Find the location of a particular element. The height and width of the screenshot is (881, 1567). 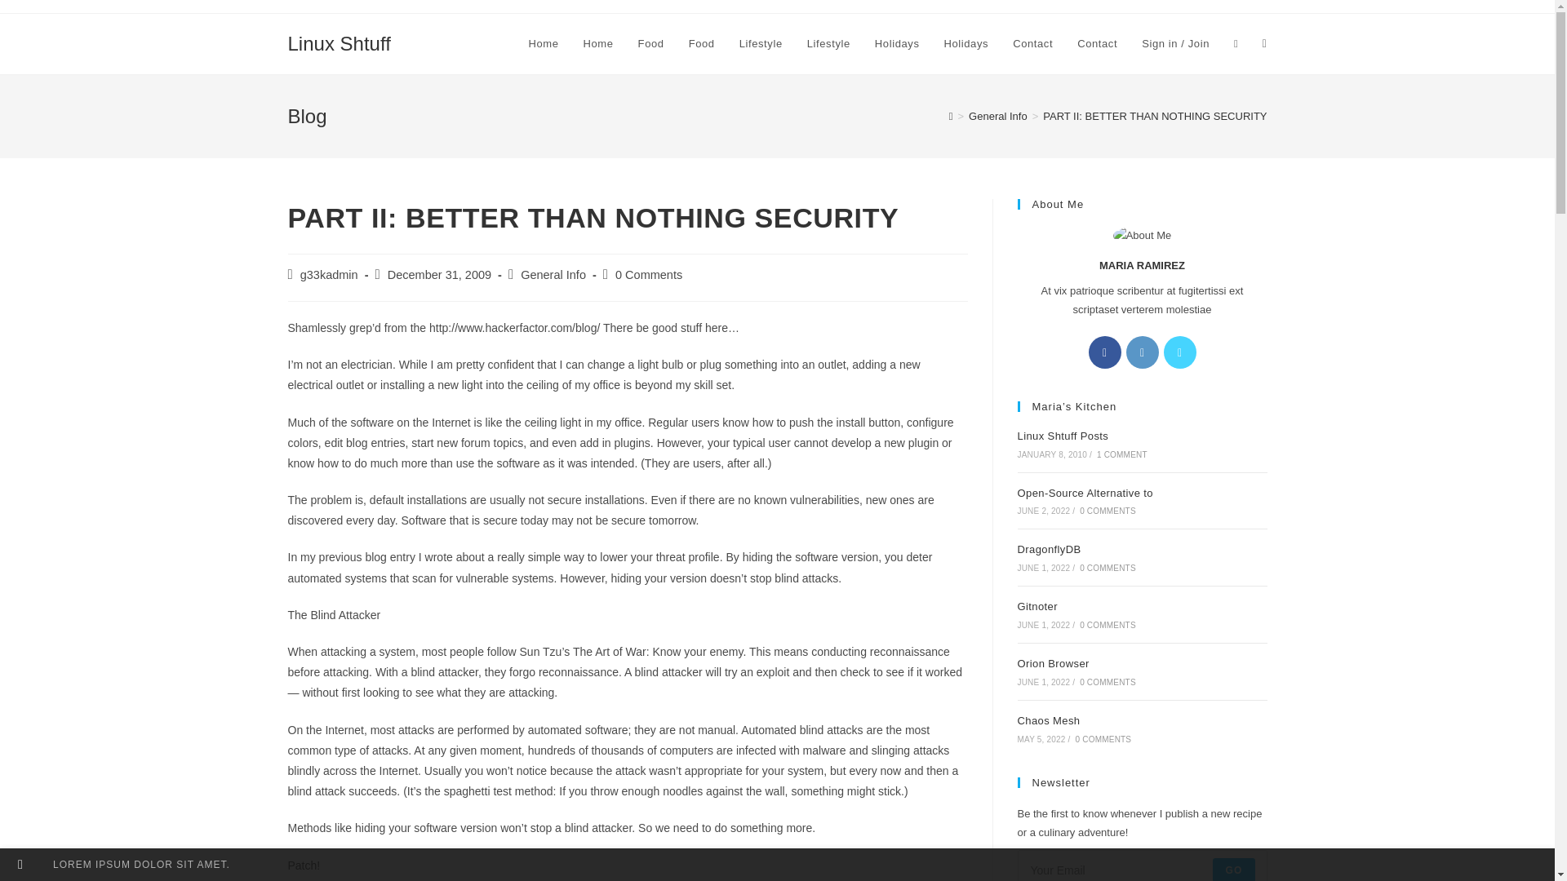

Contact is located at coordinates (1097, 44).